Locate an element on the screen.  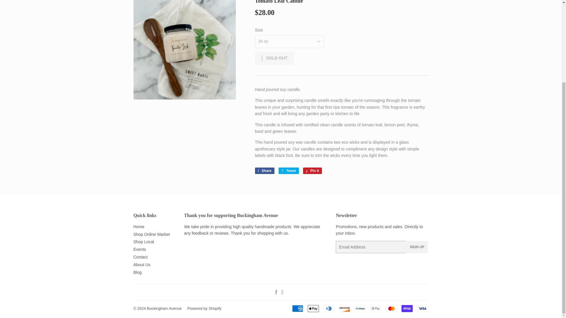
Discover is located at coordinates (345, 308).